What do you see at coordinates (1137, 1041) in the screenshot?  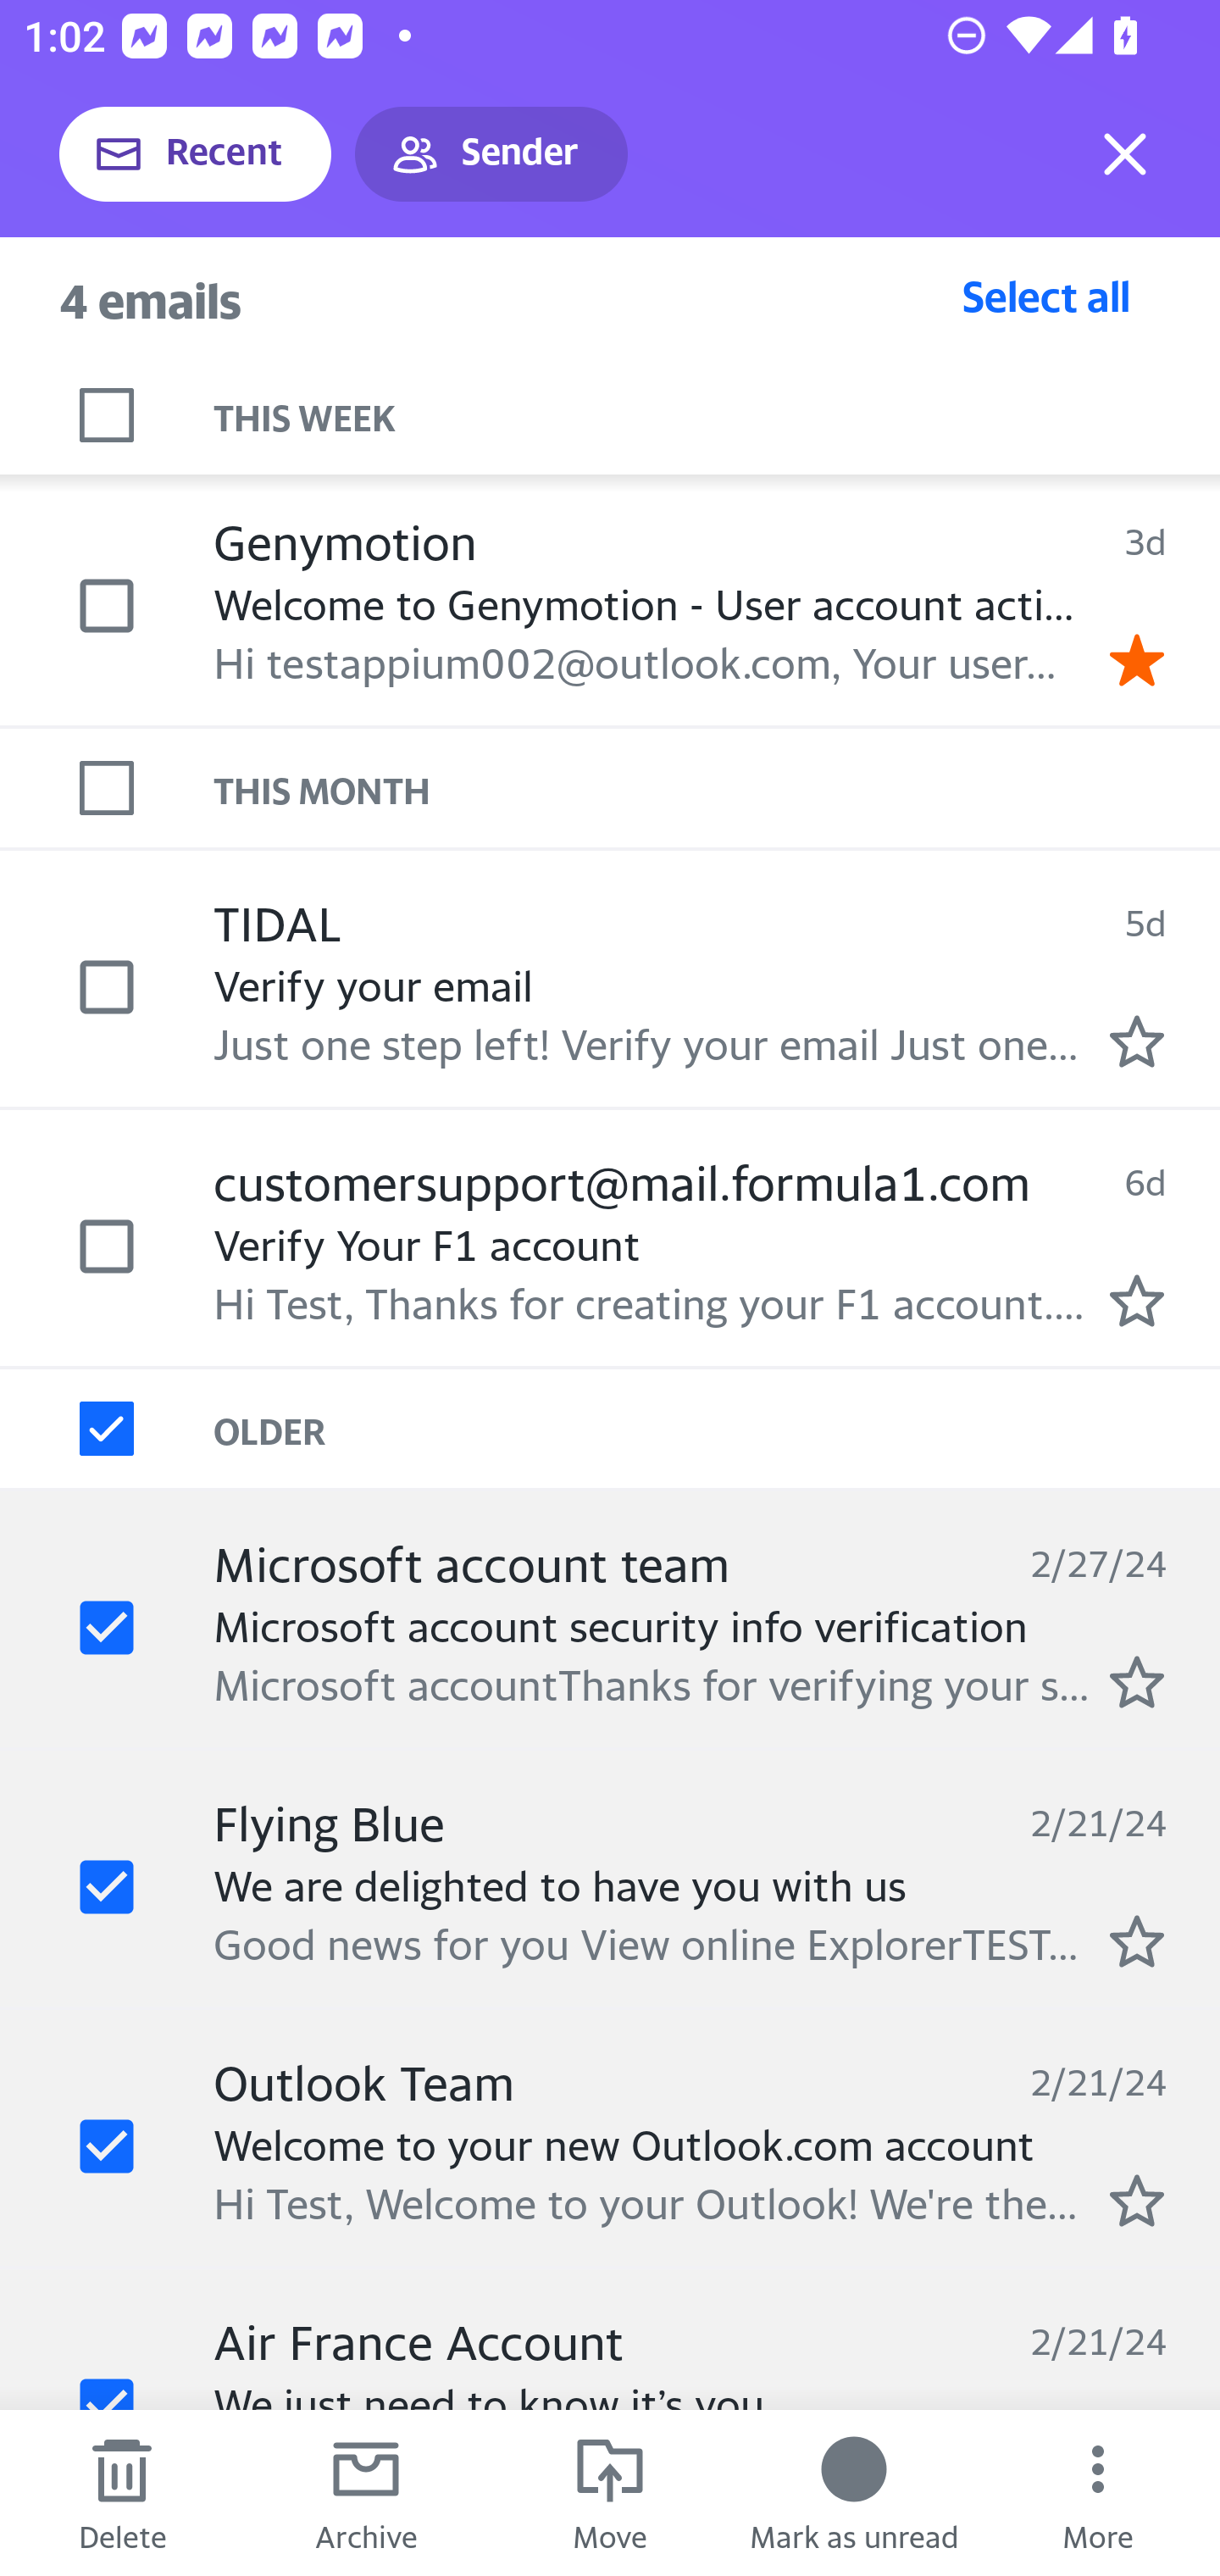 I see `Mark as starred.` at bounding box center [1137, 1041].